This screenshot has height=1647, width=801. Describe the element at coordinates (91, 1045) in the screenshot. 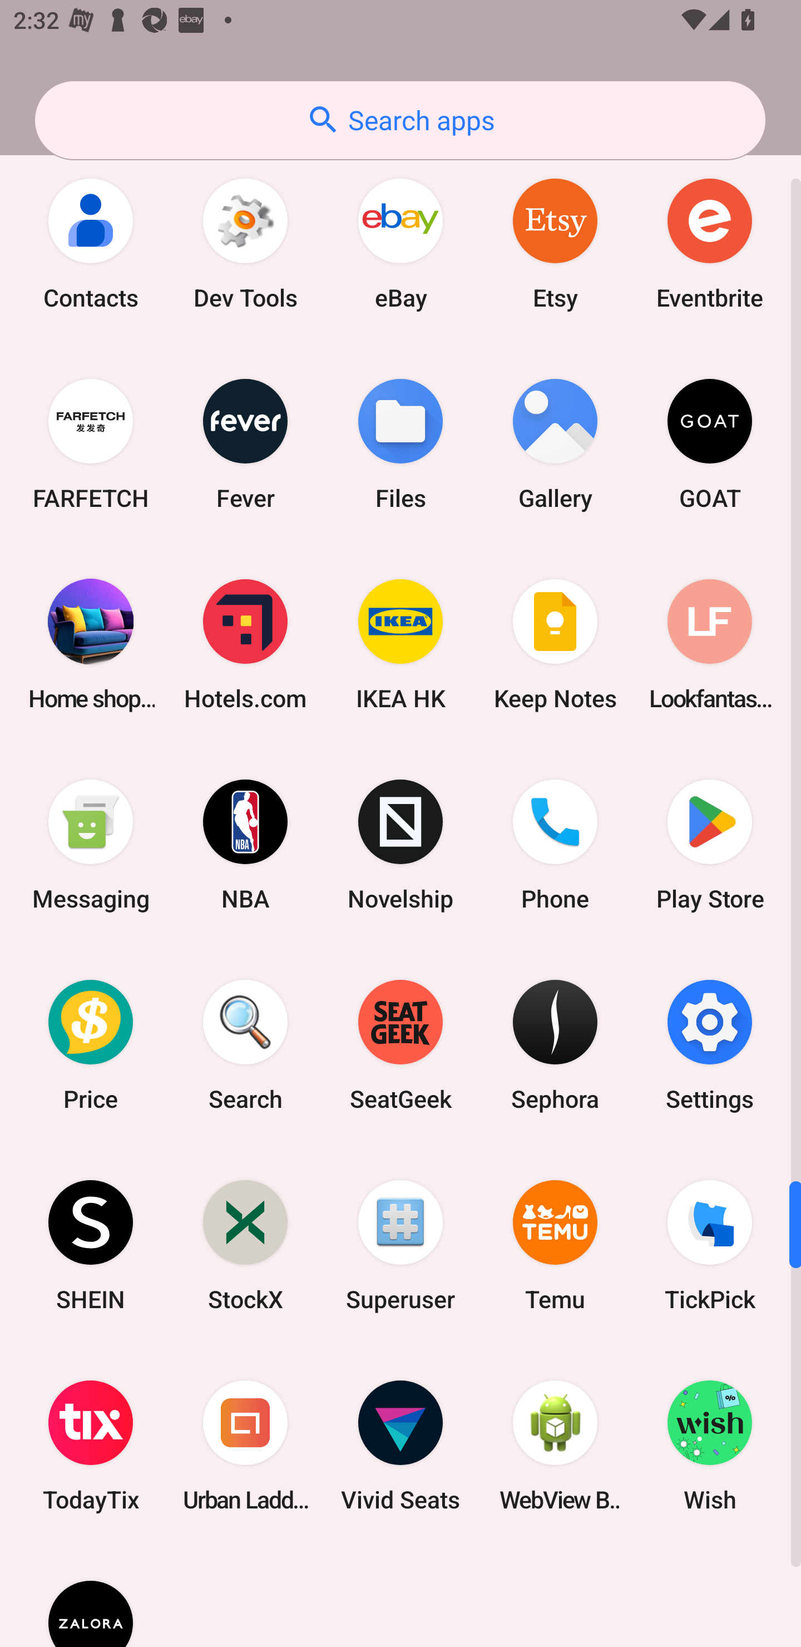

I see `Price` at that location.